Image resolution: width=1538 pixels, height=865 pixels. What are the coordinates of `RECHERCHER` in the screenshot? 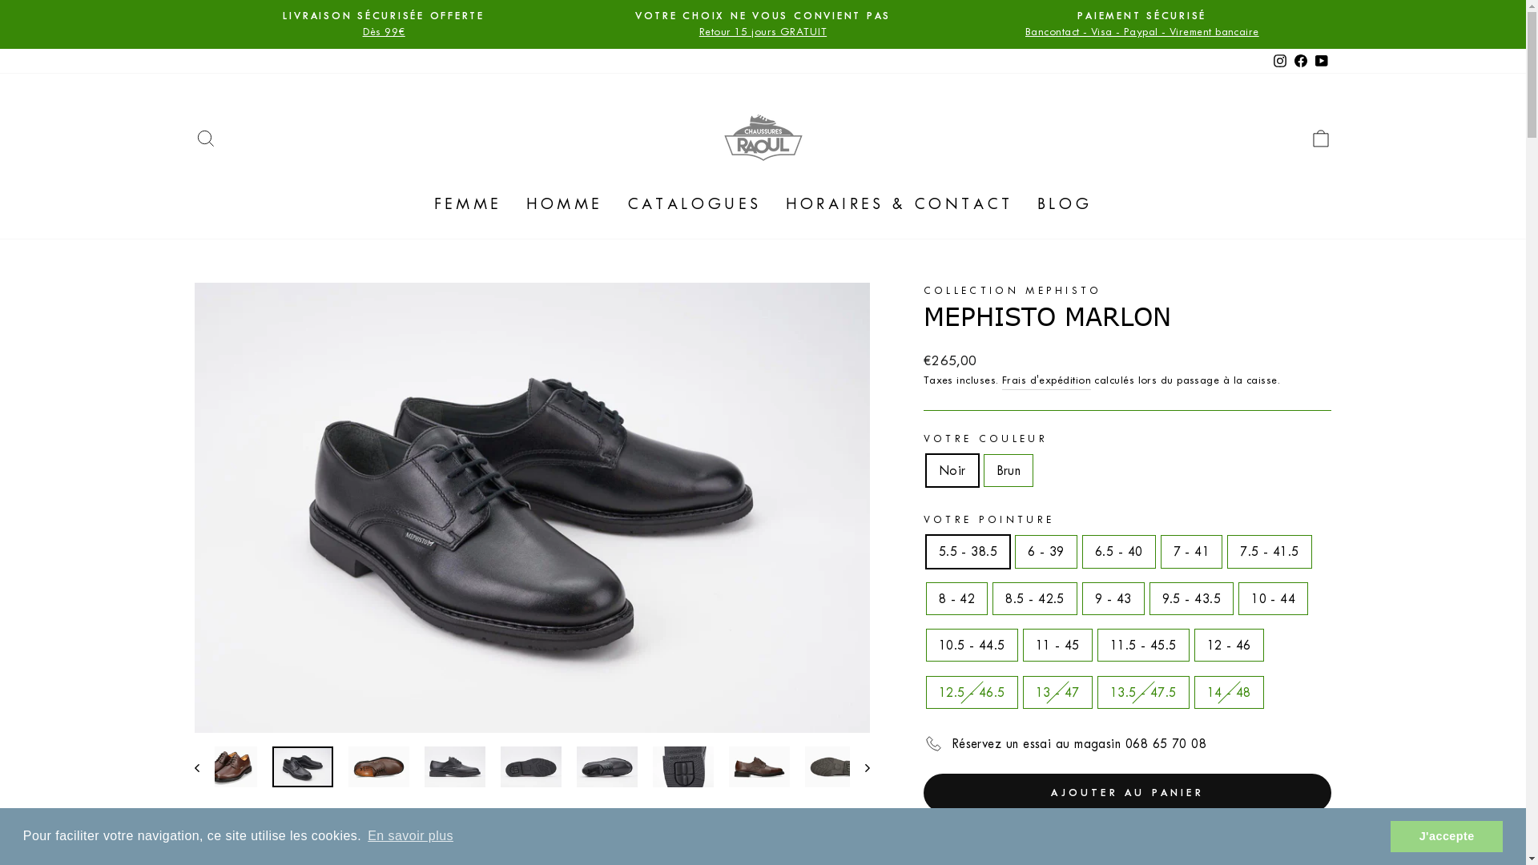 It's located at (205, 138).